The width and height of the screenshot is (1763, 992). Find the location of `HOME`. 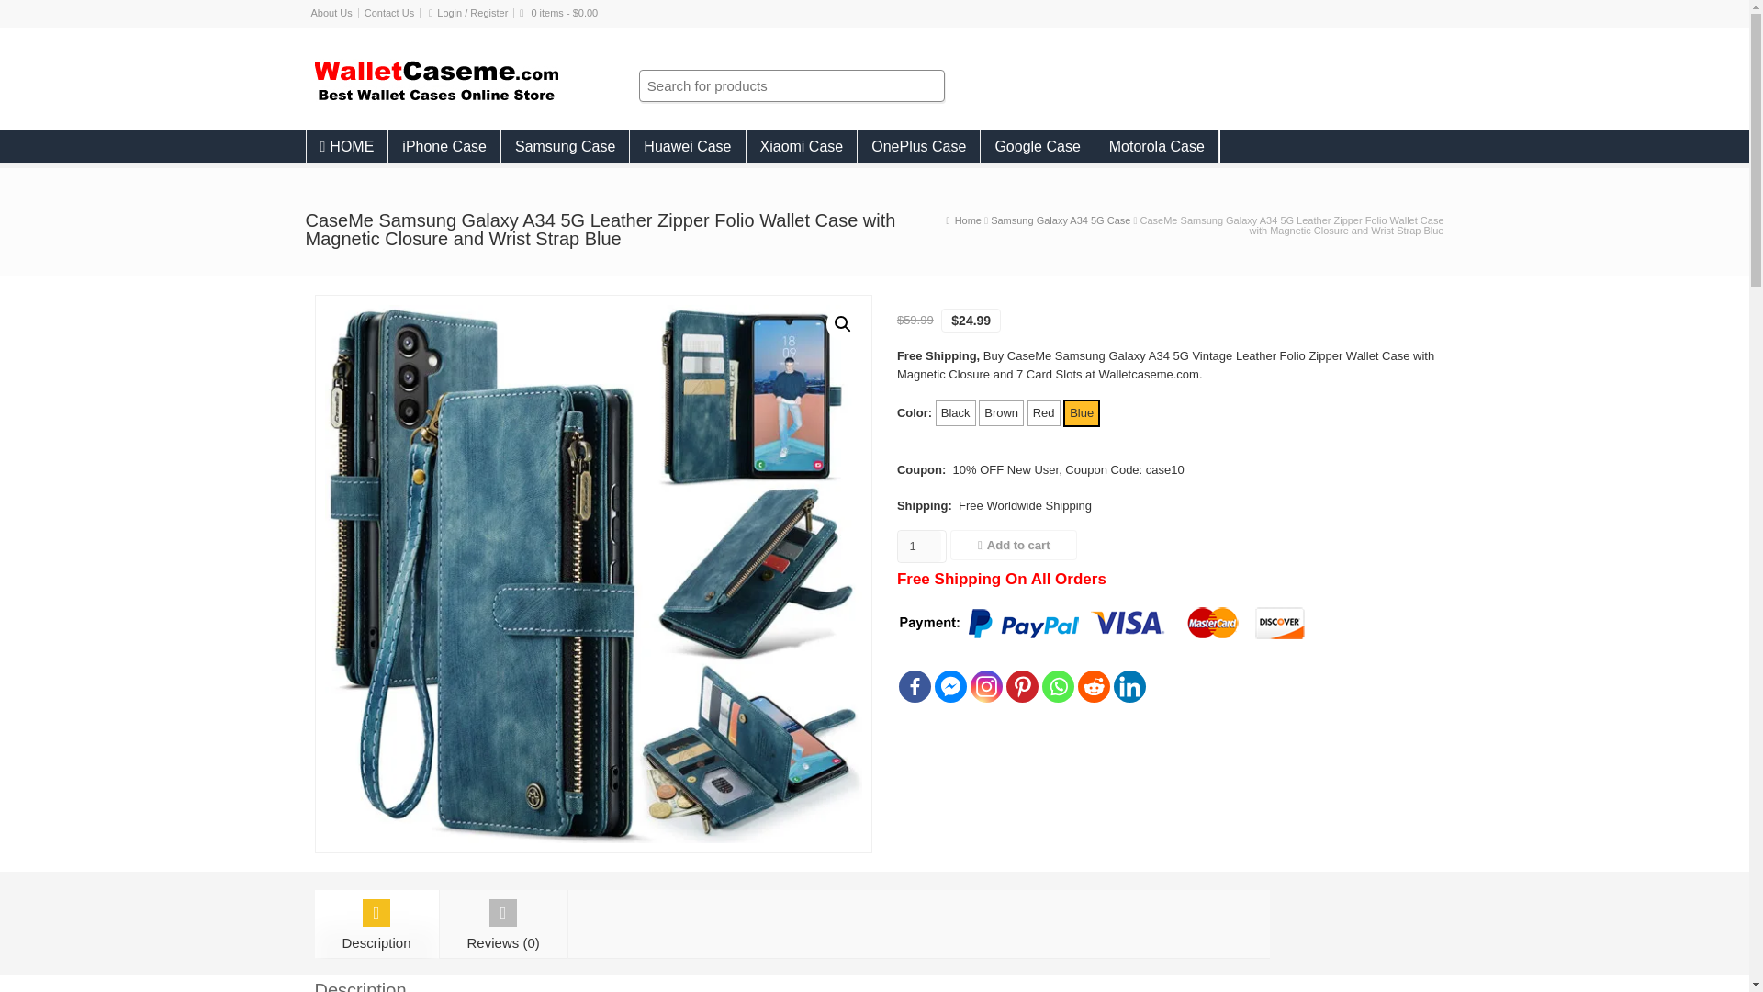

HOME is located at coordinates (347, 147).